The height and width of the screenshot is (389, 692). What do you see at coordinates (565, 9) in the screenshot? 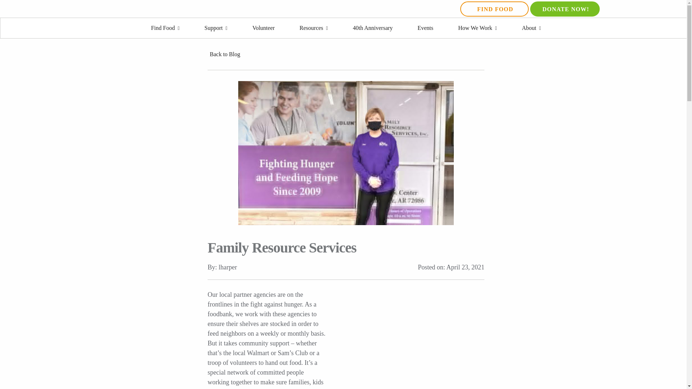
I see `DONATE NOW!` at bounding box center [565, 9].